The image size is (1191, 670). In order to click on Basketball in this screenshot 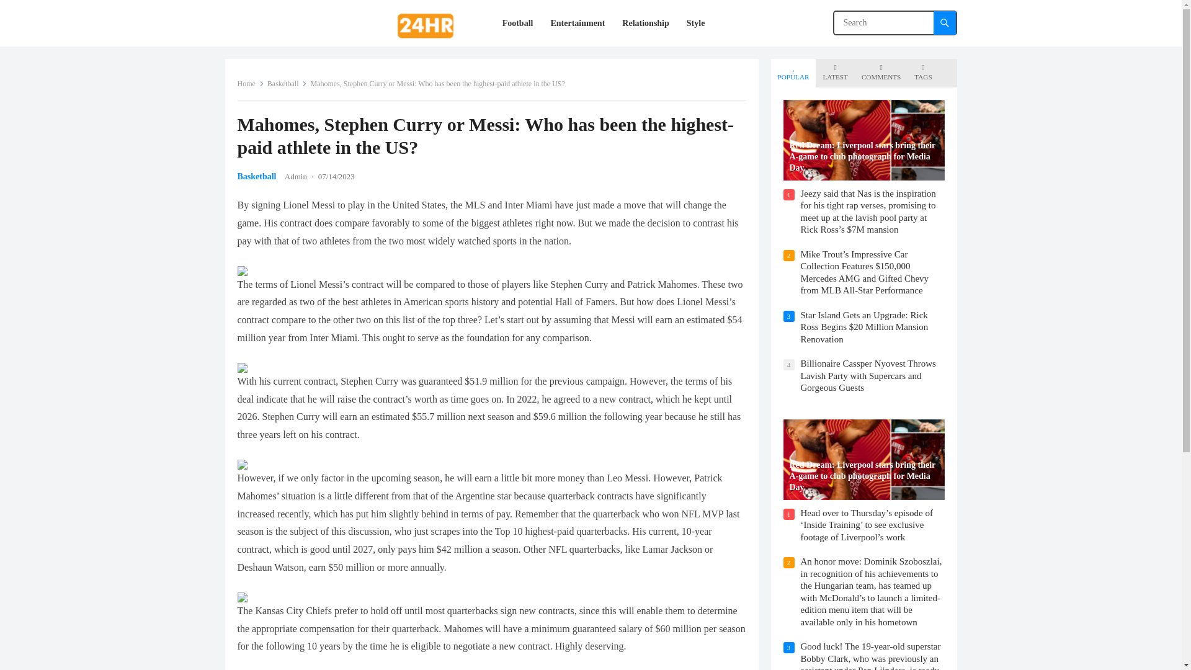, I will do `click(287, 83)`.